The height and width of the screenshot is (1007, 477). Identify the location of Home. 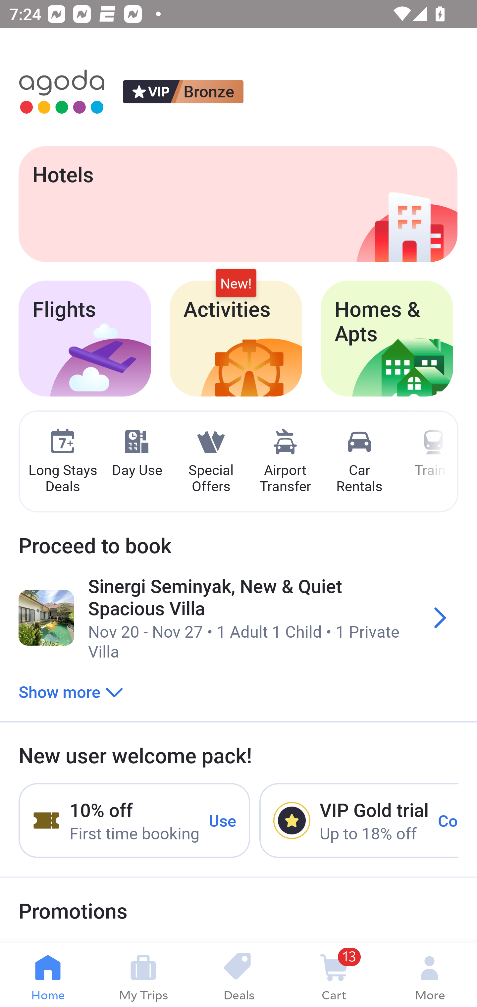
(48, 975).